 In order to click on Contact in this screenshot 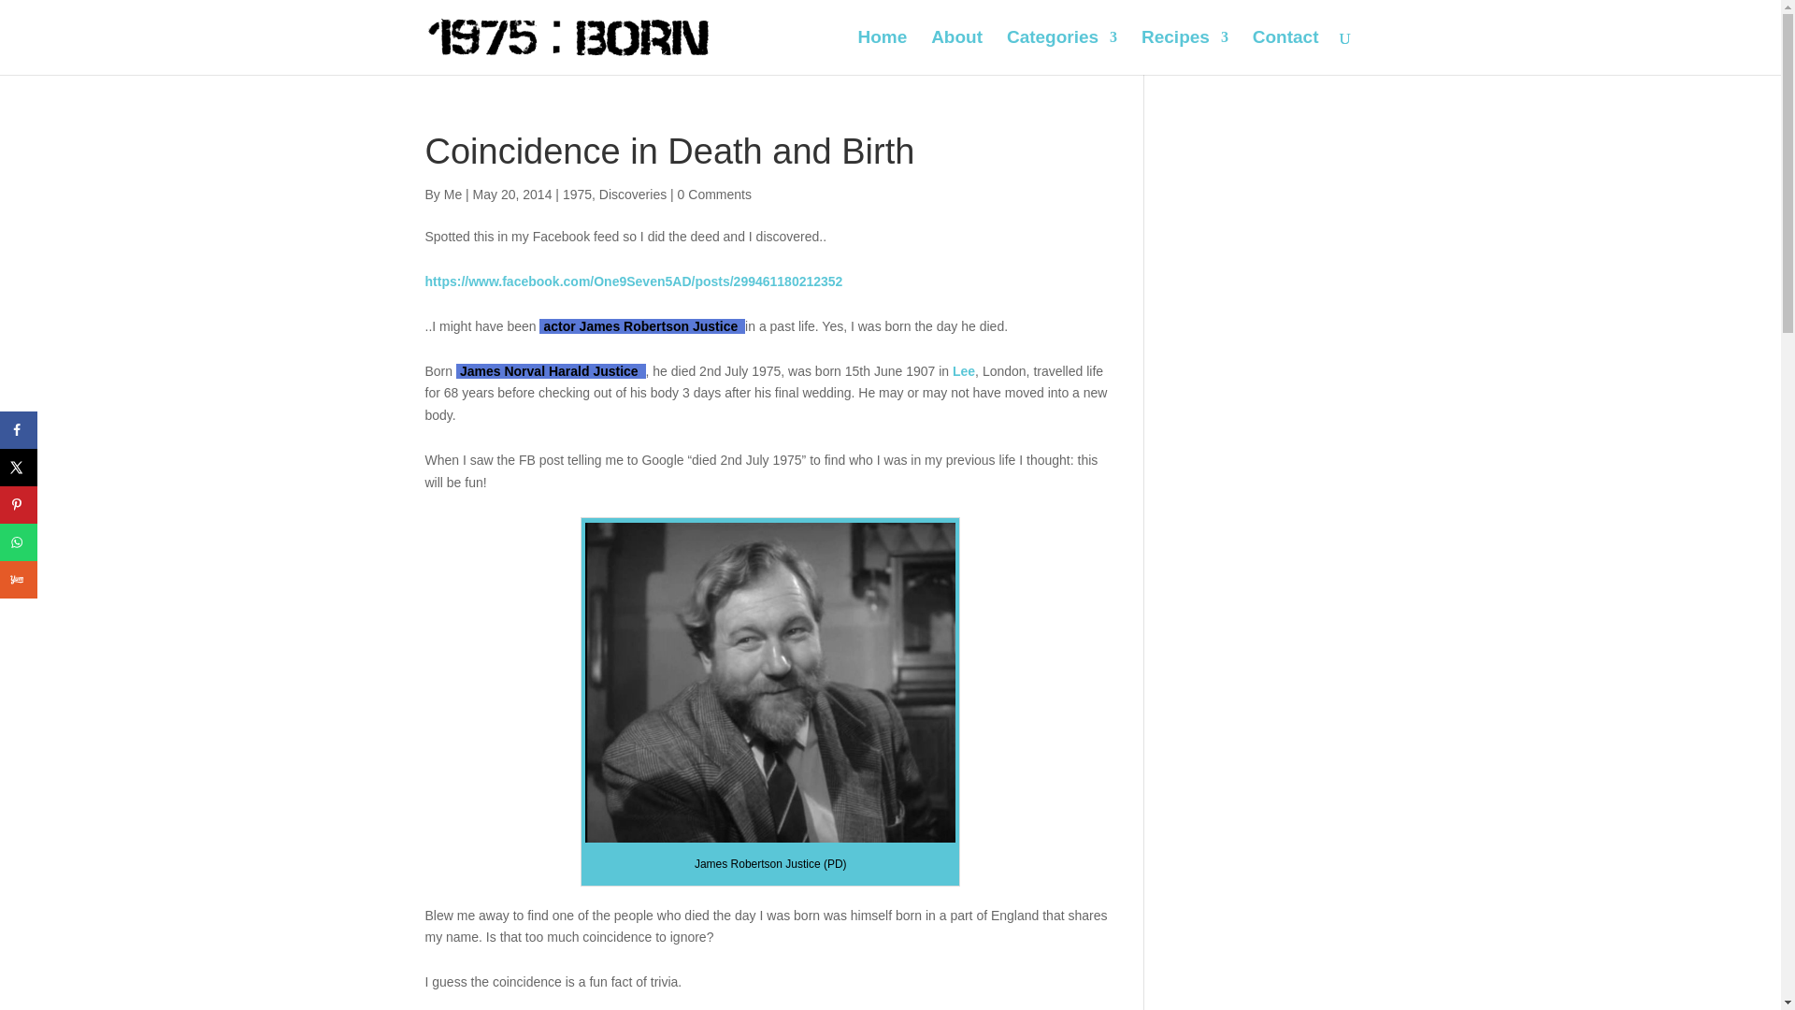, I will do `click(1286, 52)`.